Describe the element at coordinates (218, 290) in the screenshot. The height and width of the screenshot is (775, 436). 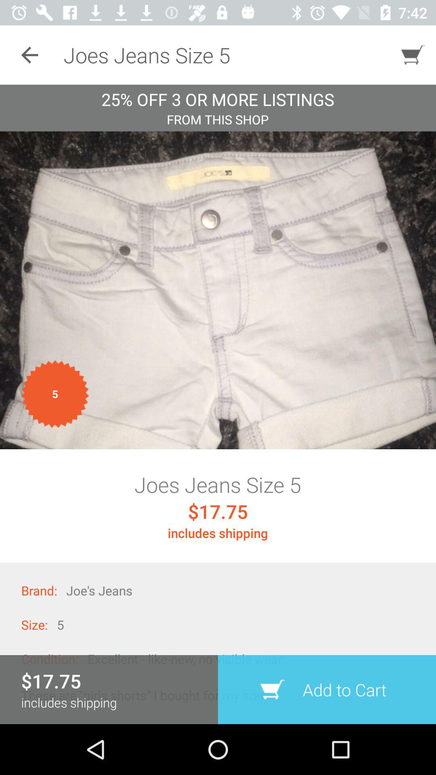
I see `choose the icon above the joes jeans size` at that location.